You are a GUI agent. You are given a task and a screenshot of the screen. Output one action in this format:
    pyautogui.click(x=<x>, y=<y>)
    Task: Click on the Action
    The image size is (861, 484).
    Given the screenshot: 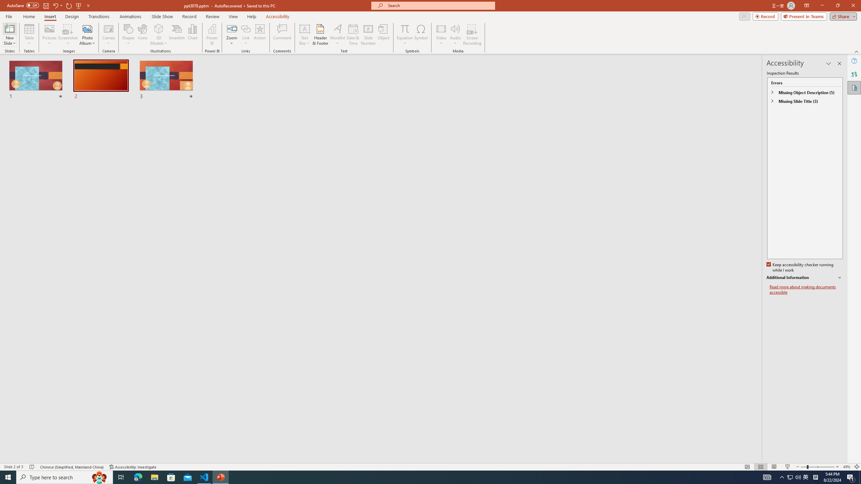 What is the action you would take?
    pyautogui.click(x=260, y=35)
    